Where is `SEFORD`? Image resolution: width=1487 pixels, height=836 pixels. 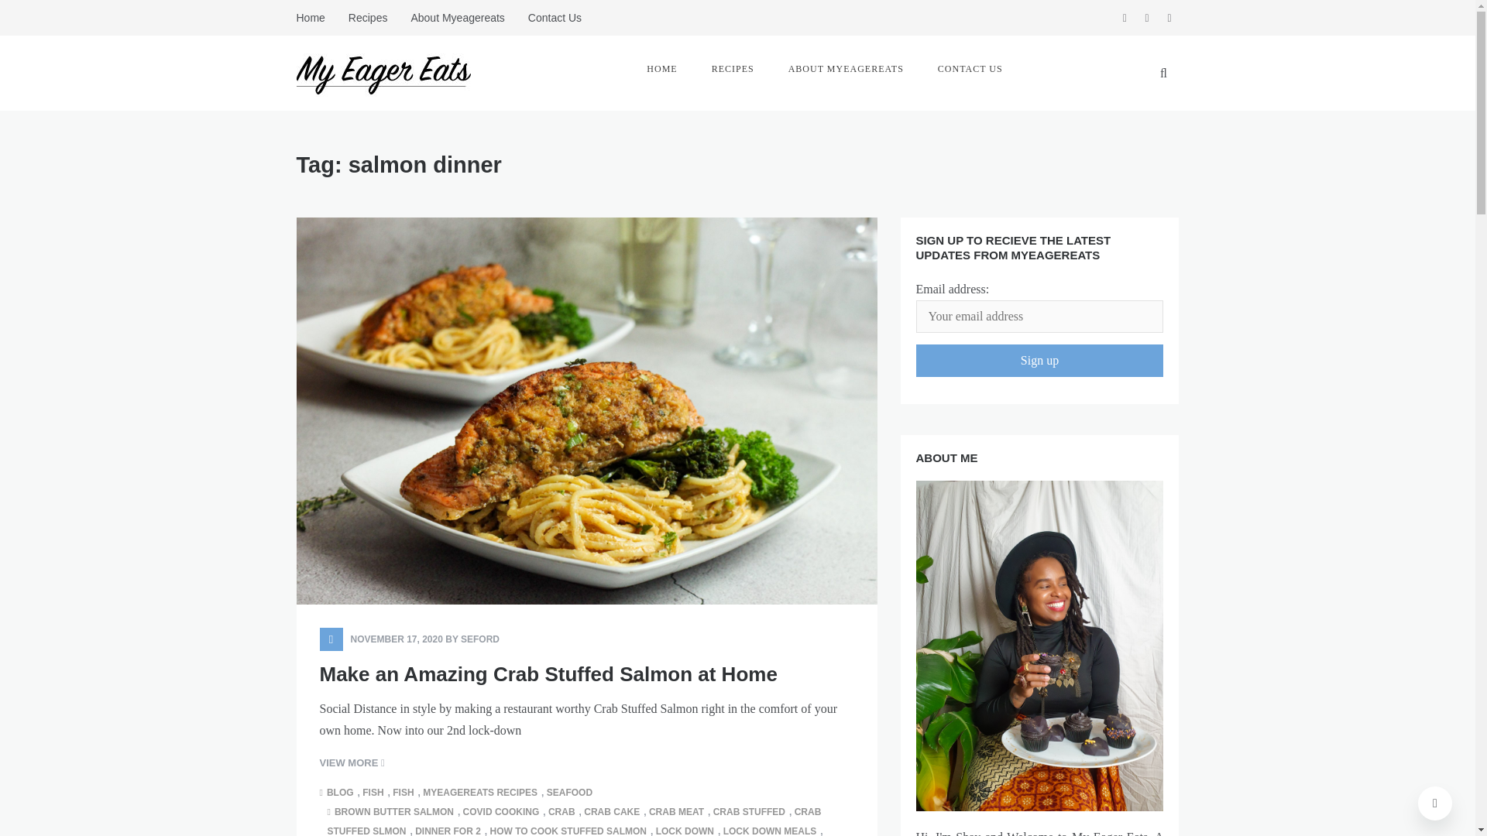 SEFORD is located at coordinates (480, 639).